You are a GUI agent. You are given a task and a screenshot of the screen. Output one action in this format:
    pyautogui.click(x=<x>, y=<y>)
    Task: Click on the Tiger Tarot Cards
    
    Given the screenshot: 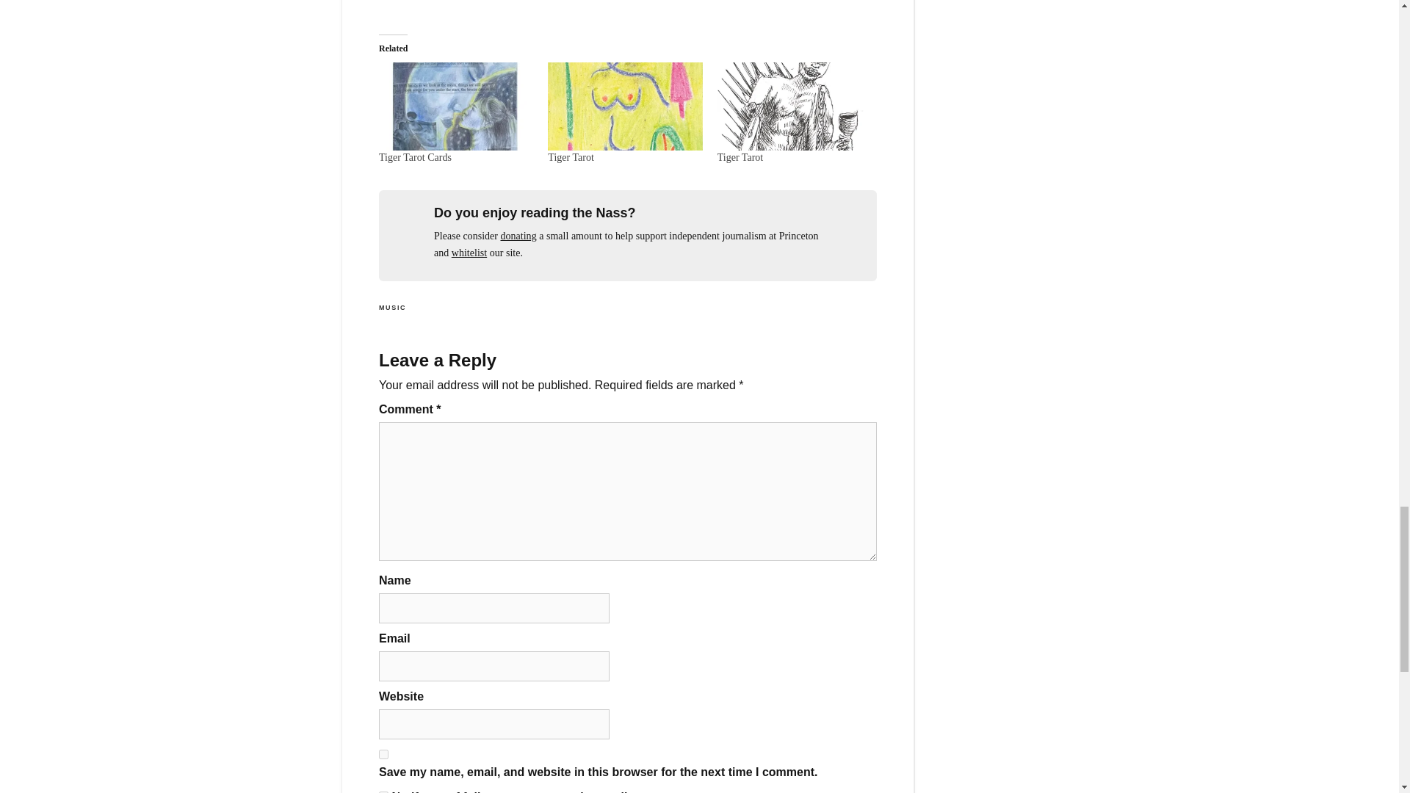 What is the action you would take?
    pyautogui.click(x=415, y=157)
    